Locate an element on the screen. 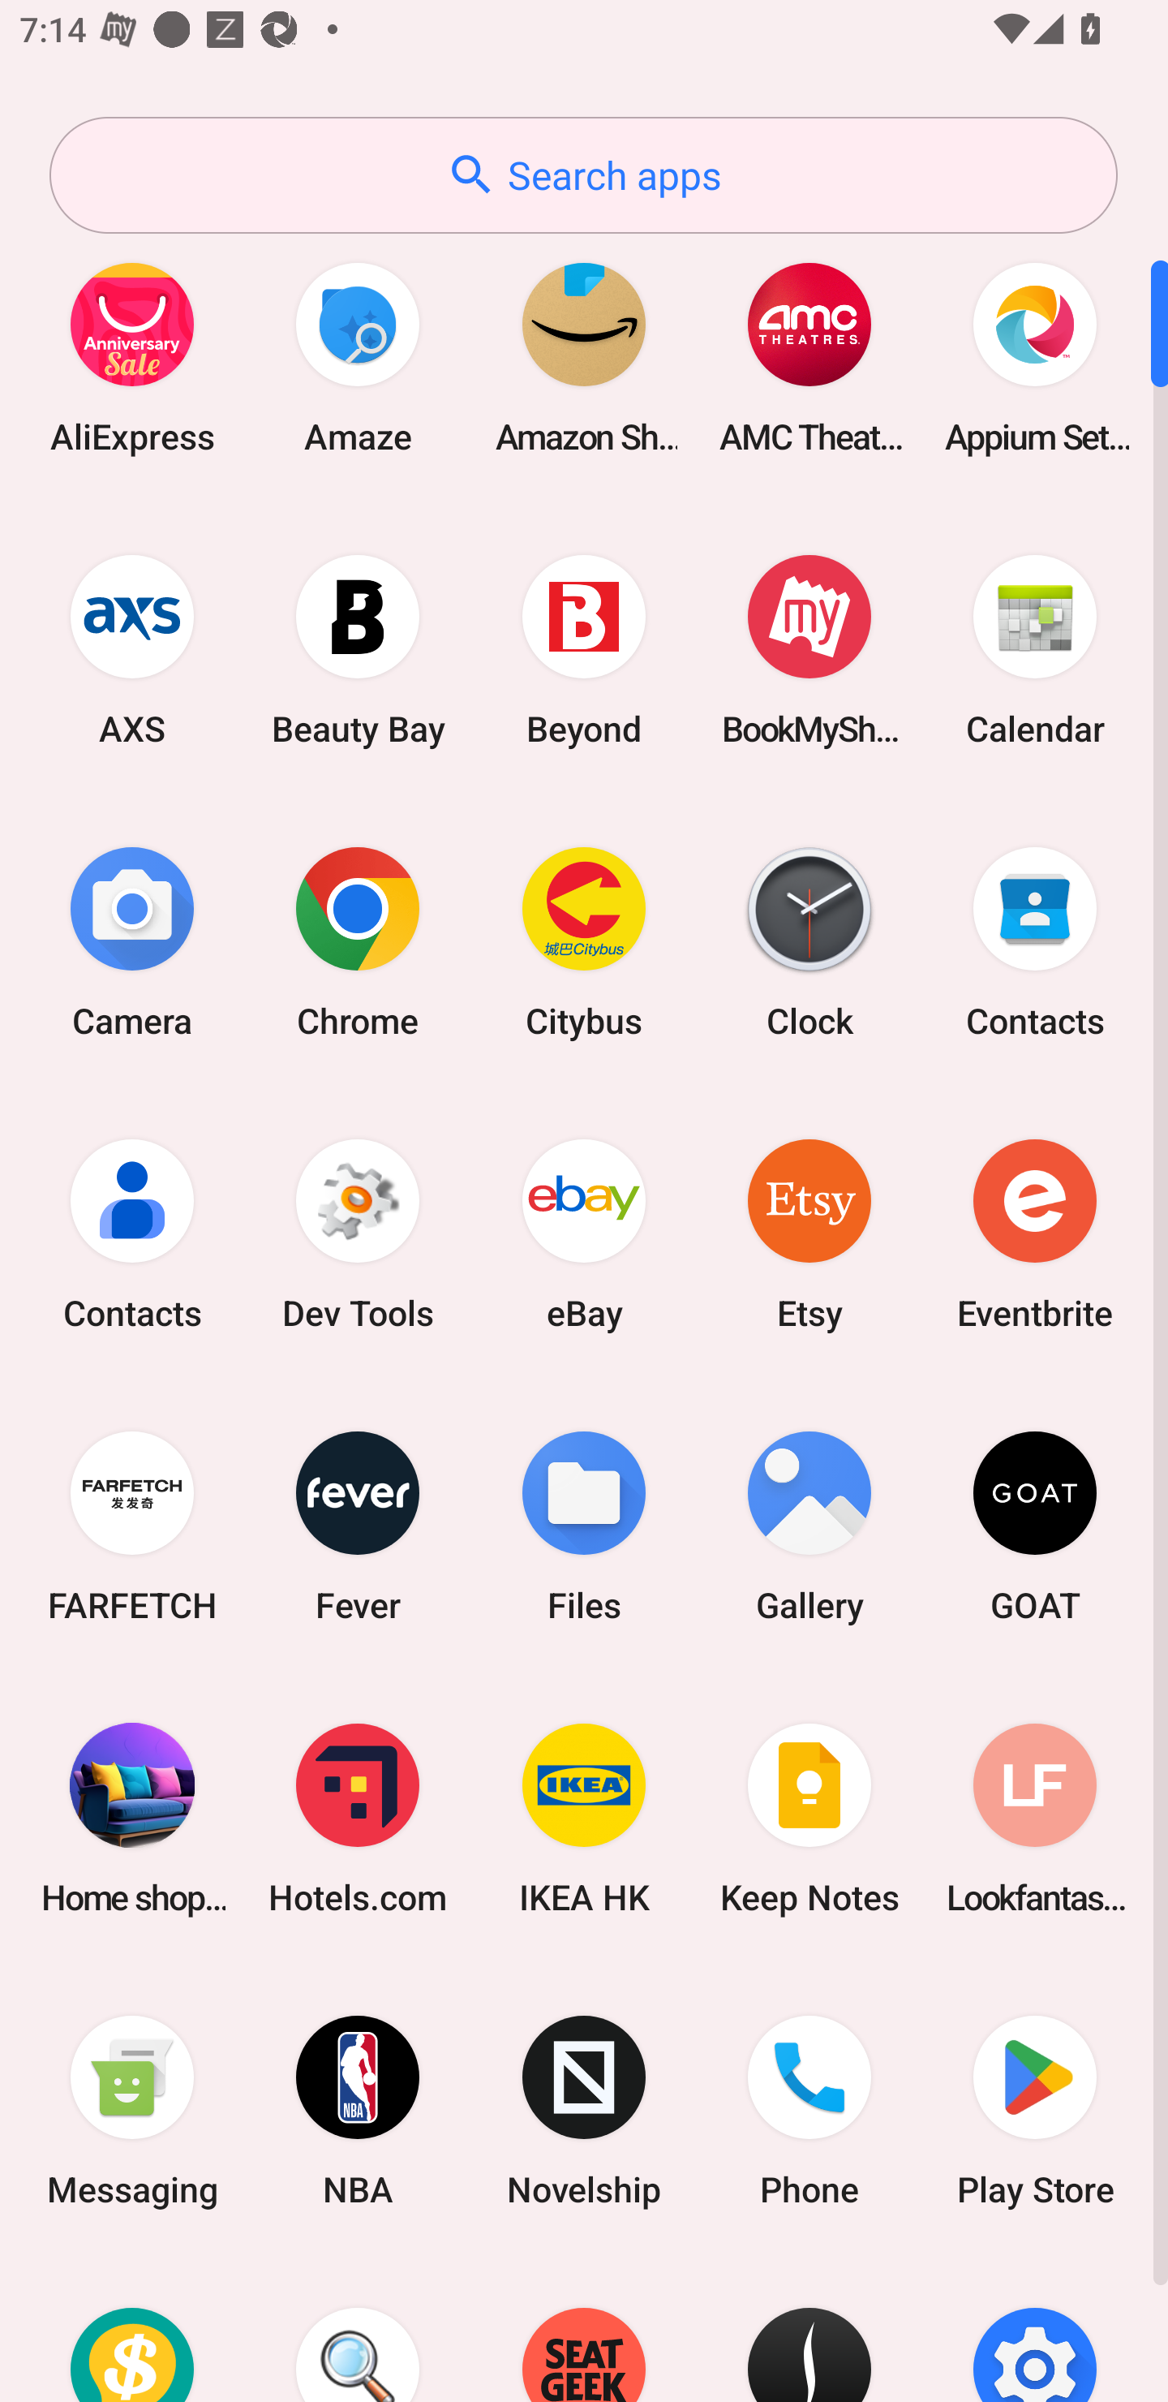 This screenshot has width=1168, height=2402. Clock is located at coordinates (809, 941).